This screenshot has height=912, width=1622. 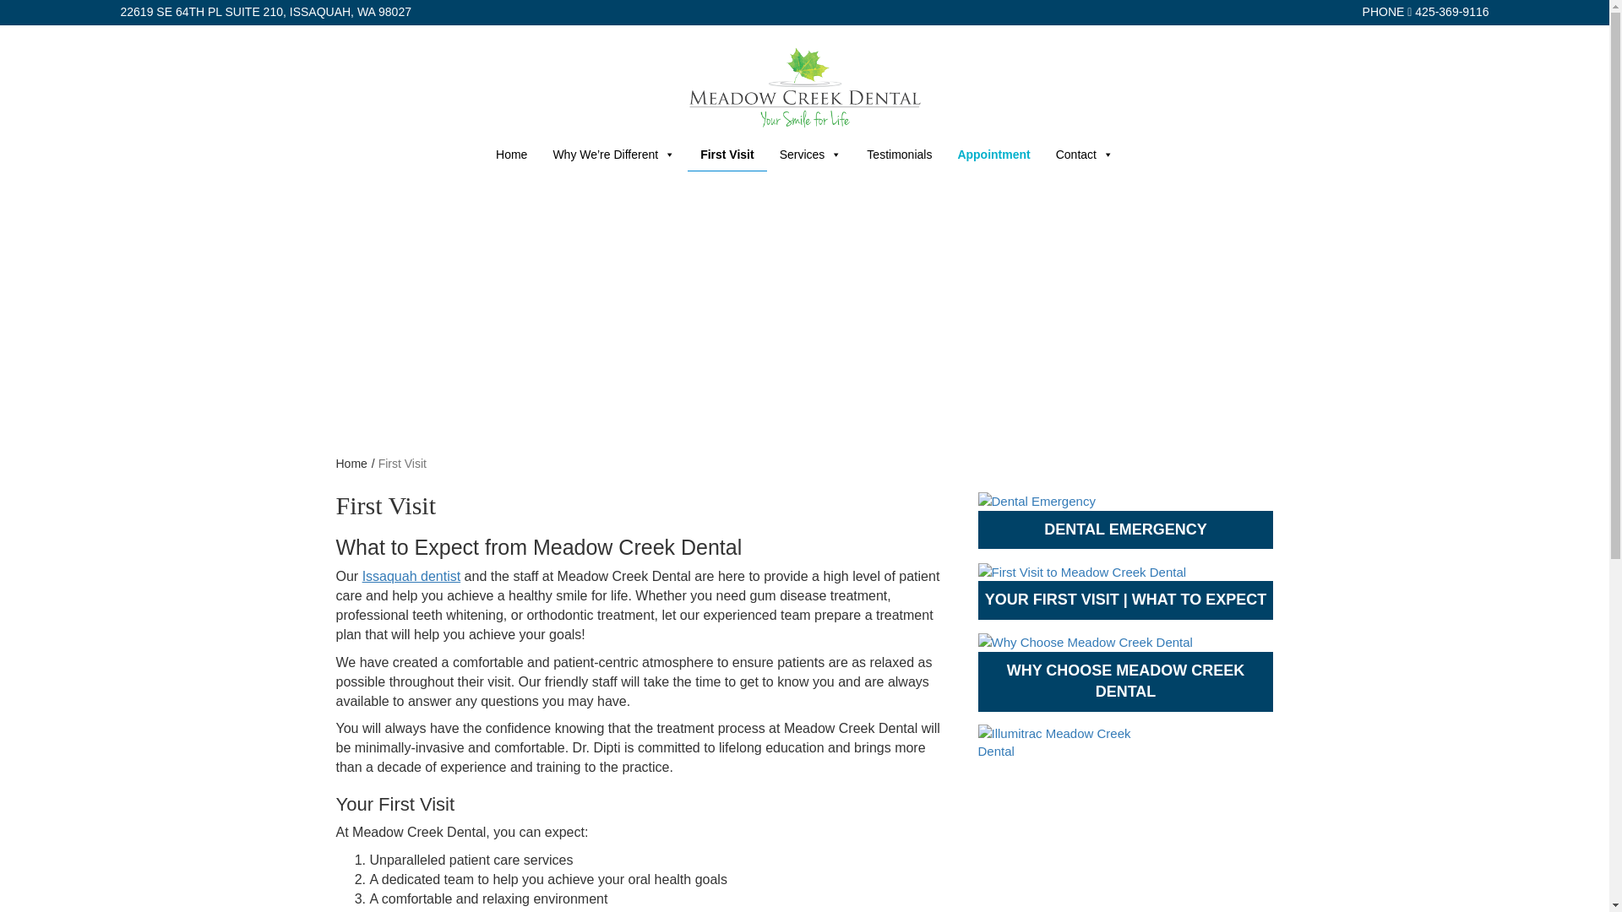 I want to click on PHONE 425-369-9116, so click(x=1425, y=12).